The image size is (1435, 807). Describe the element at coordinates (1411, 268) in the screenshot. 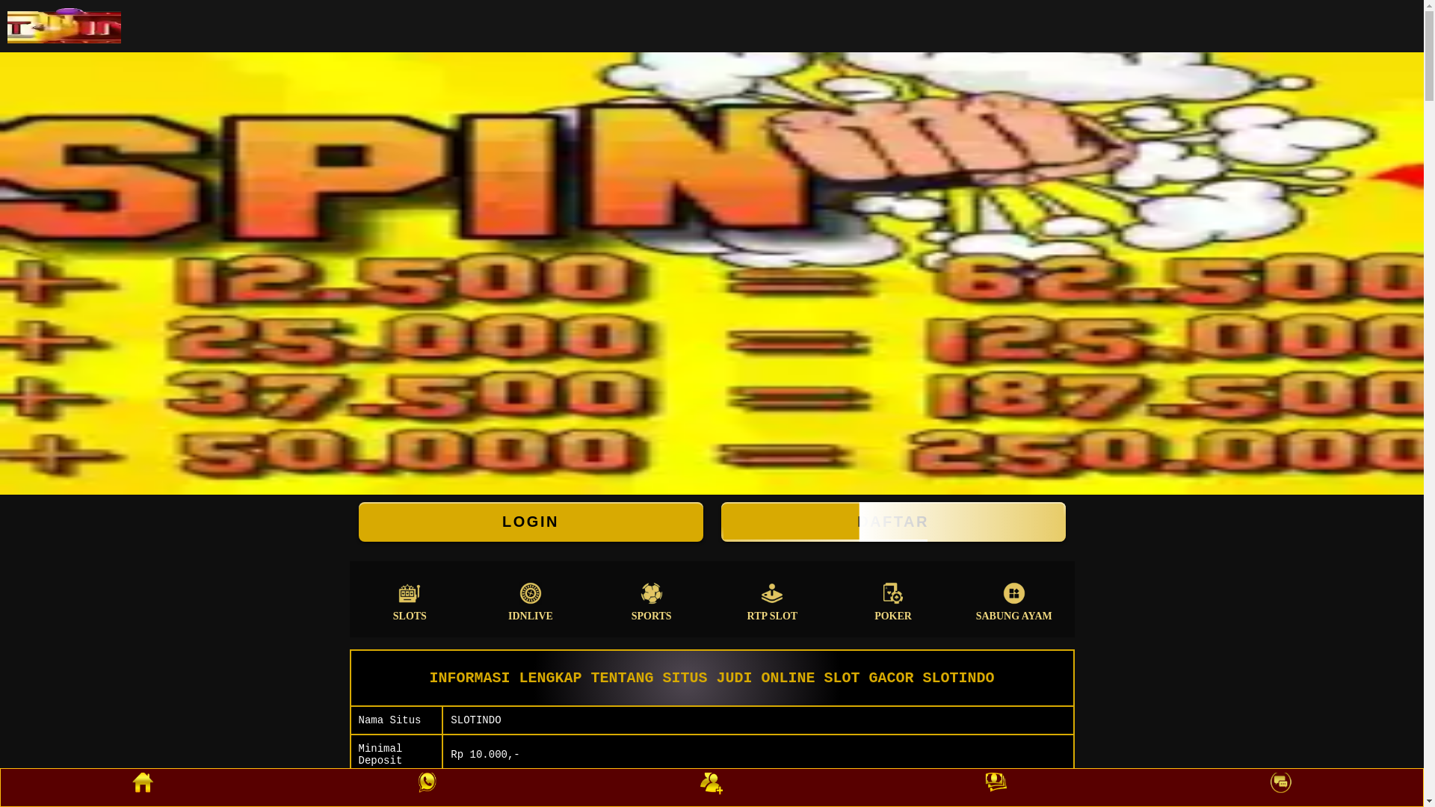

I see `Next item in carousel (1 of 1)` at that location.